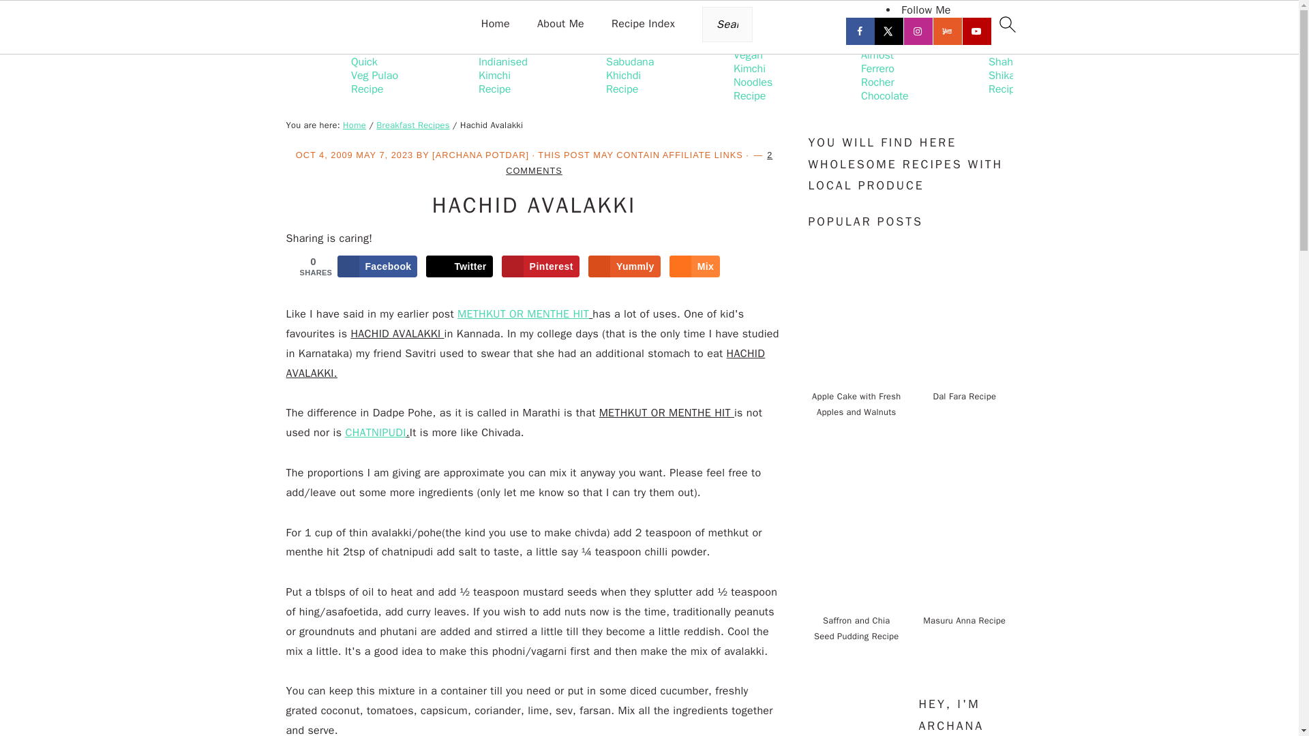 This screenshot has width=1309, height=736. What do you see at coordinates (603, 75) in the screenshot?
I see `Sabudana Khichdi Recipe` at bounding box center [603, 75].